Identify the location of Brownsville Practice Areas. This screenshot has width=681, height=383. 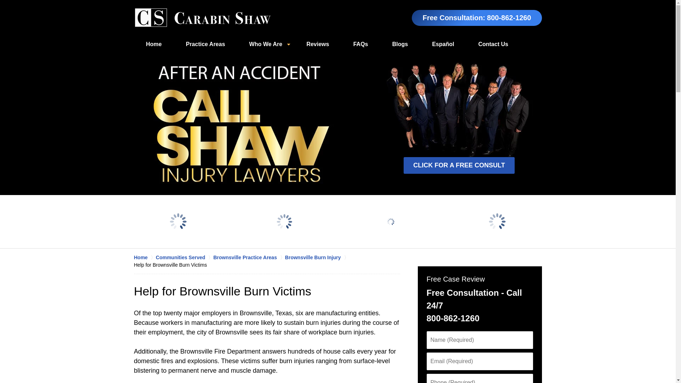
(249, 257).